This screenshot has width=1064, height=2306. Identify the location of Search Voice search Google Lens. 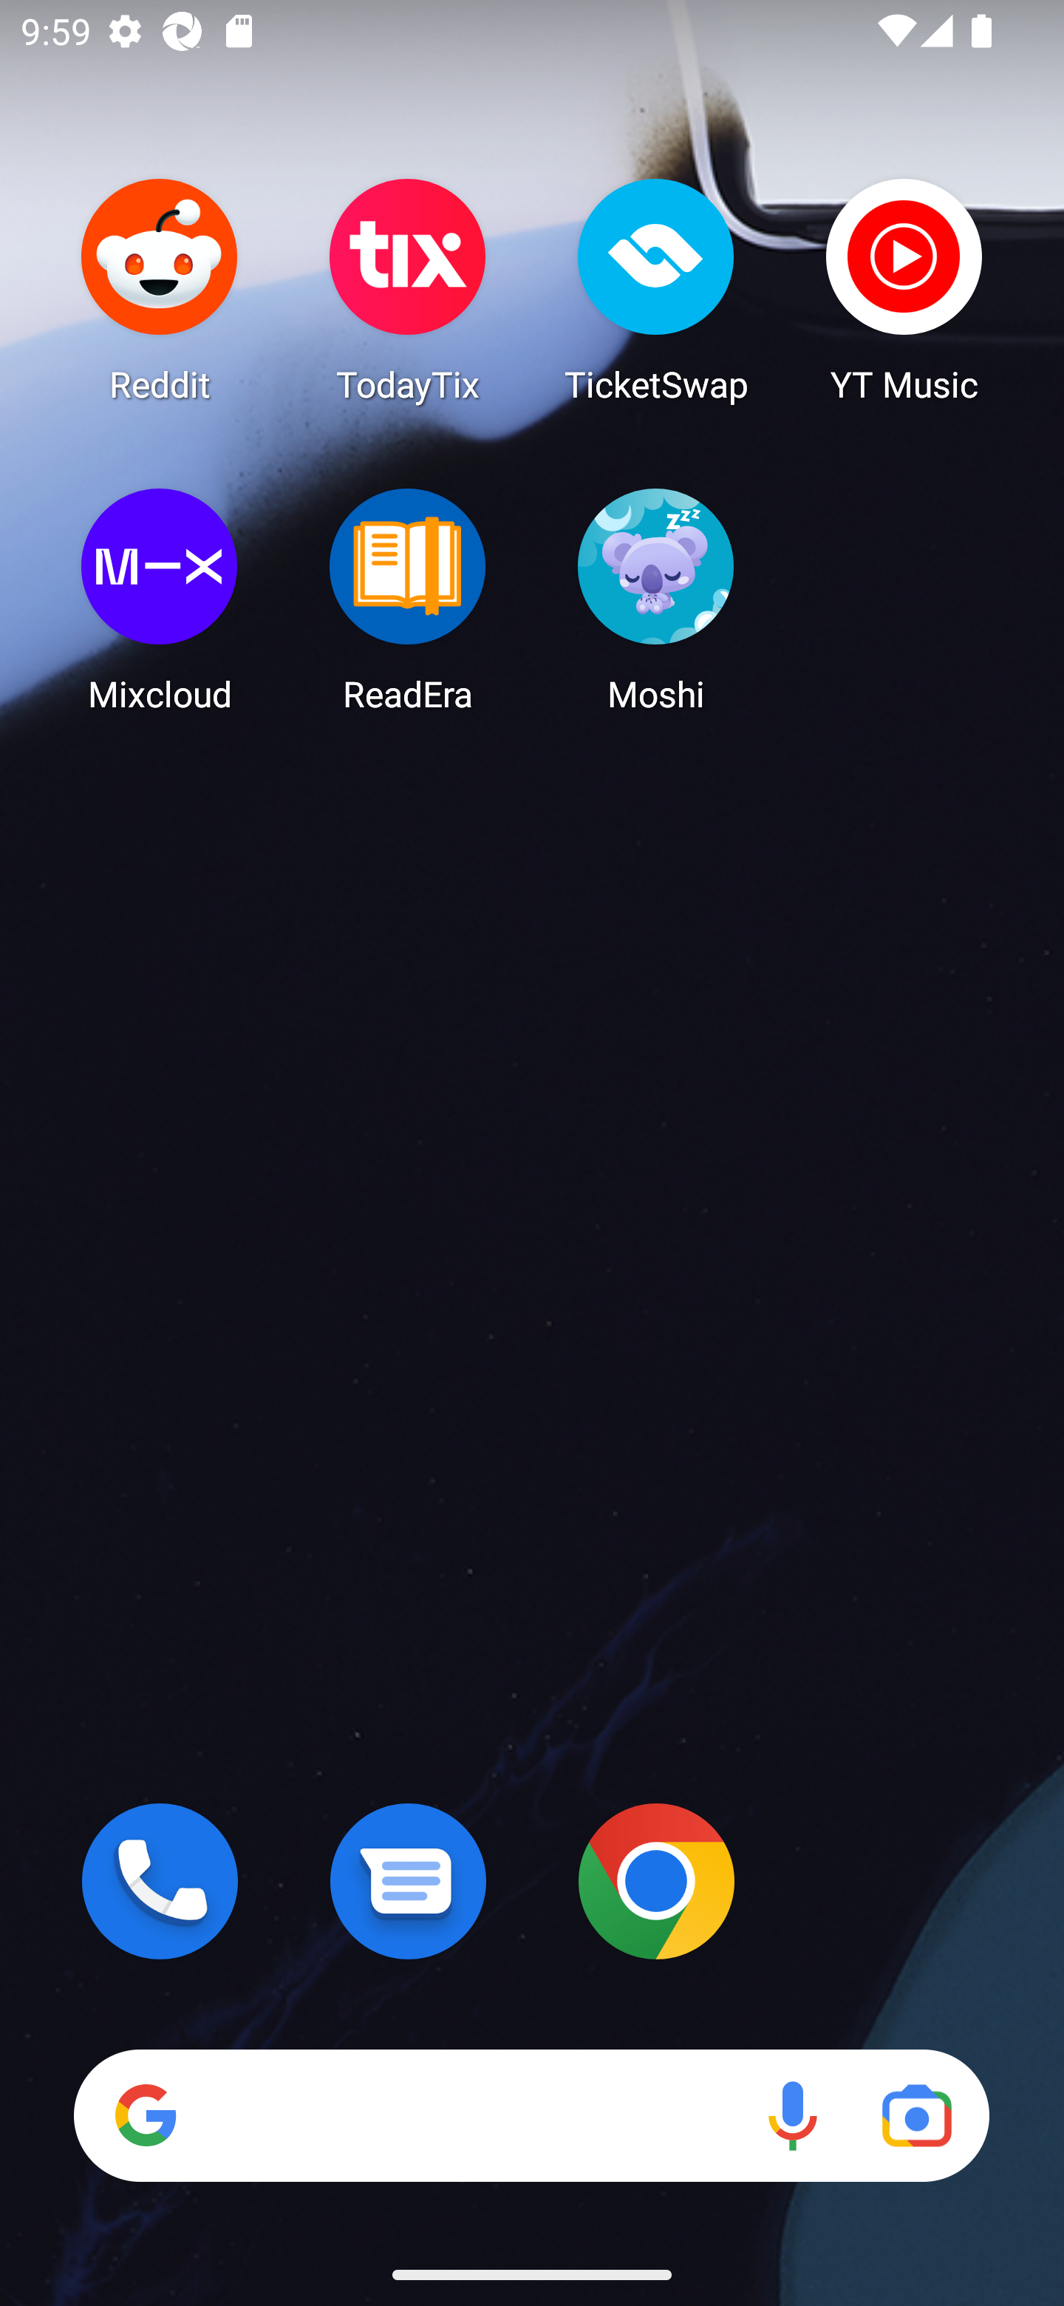
(531, 2115).